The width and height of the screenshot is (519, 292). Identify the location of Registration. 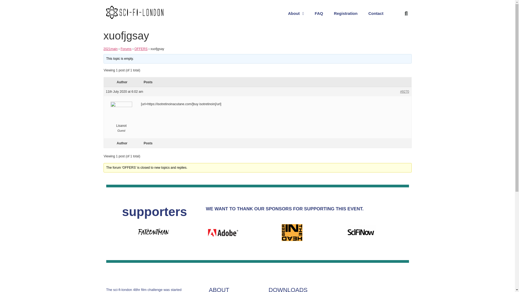
(345, 14).